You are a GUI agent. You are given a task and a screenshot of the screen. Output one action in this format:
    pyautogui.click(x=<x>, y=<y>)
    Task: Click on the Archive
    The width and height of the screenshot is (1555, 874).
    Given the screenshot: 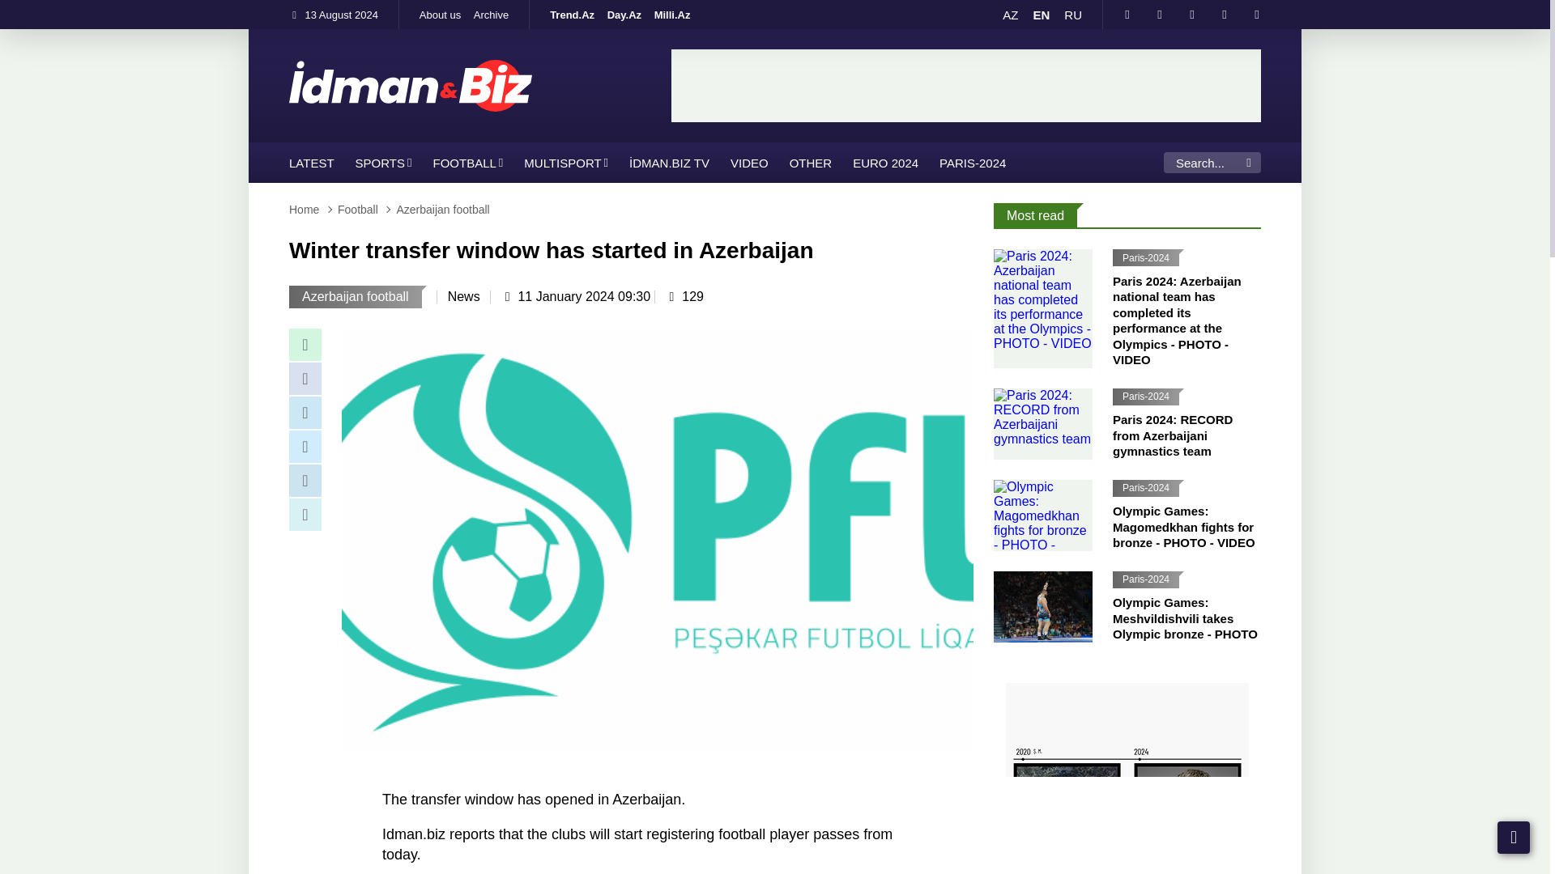 What is the action you would take?
    pyautogui.click(x=491, y=15)
    